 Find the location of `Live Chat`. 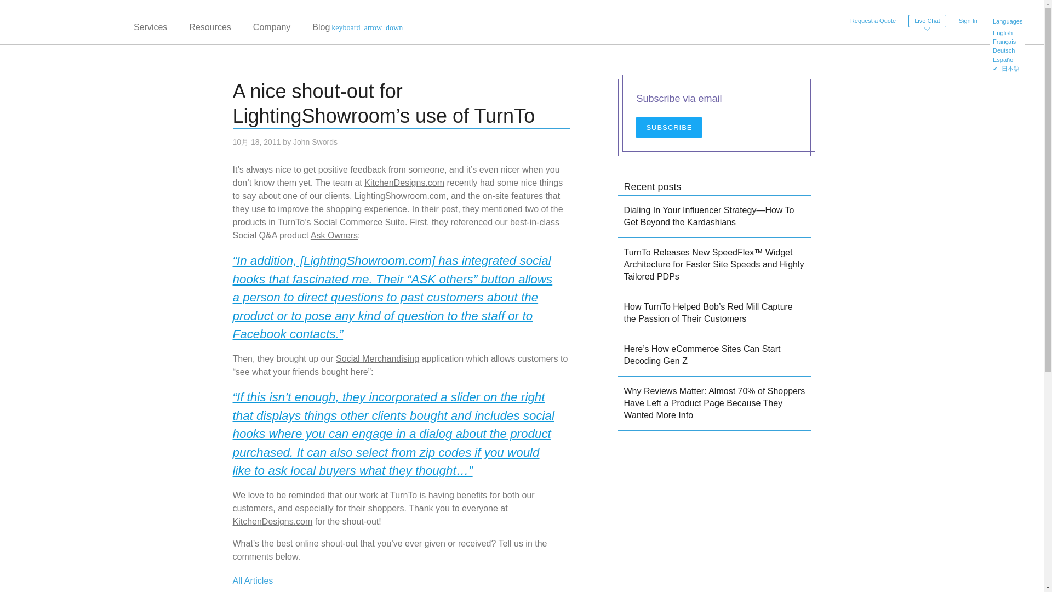

Live Chat is located at coordinates (927, 21).